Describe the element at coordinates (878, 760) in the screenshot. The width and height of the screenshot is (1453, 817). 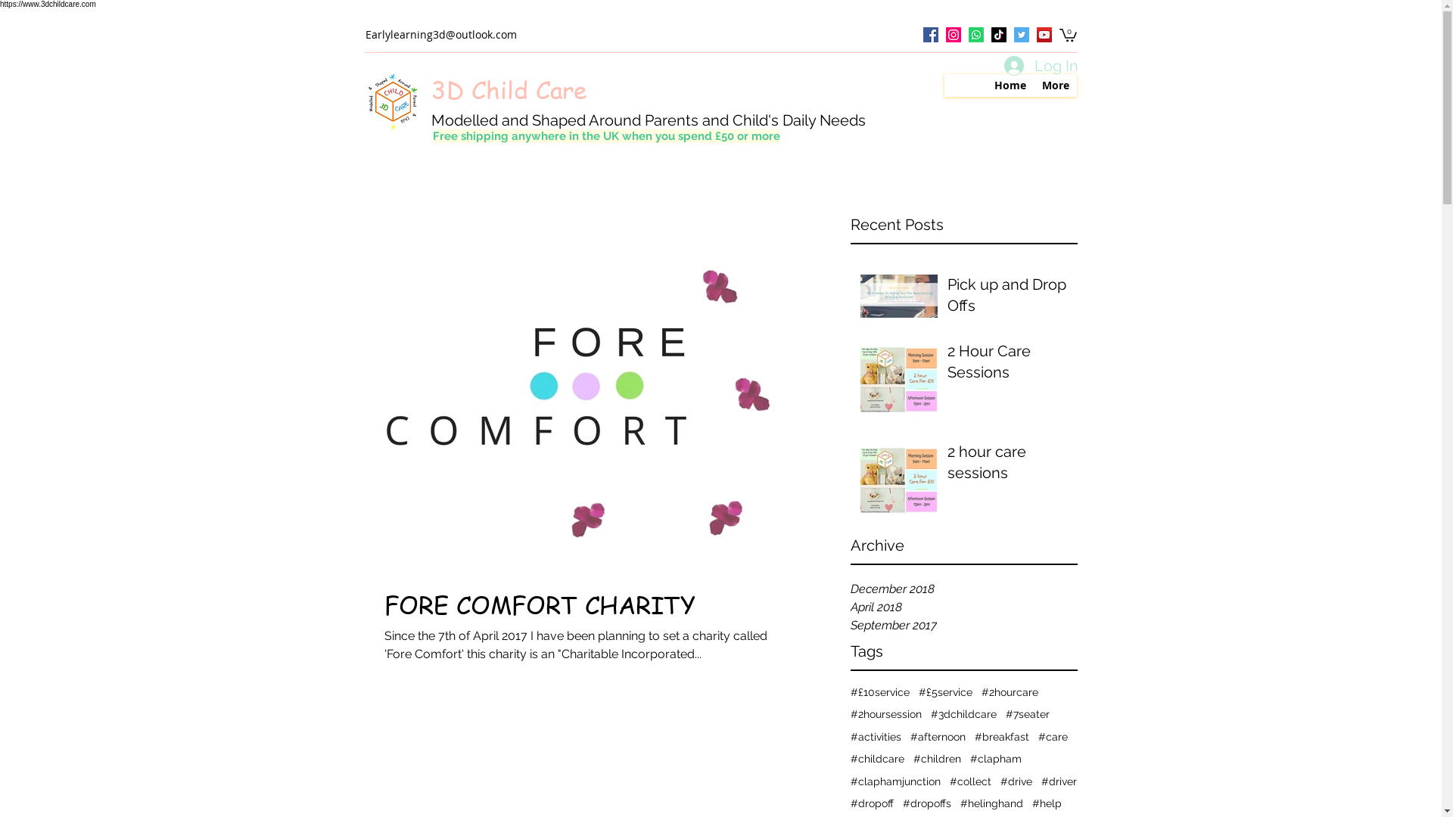
I see `#childcare` at that location.